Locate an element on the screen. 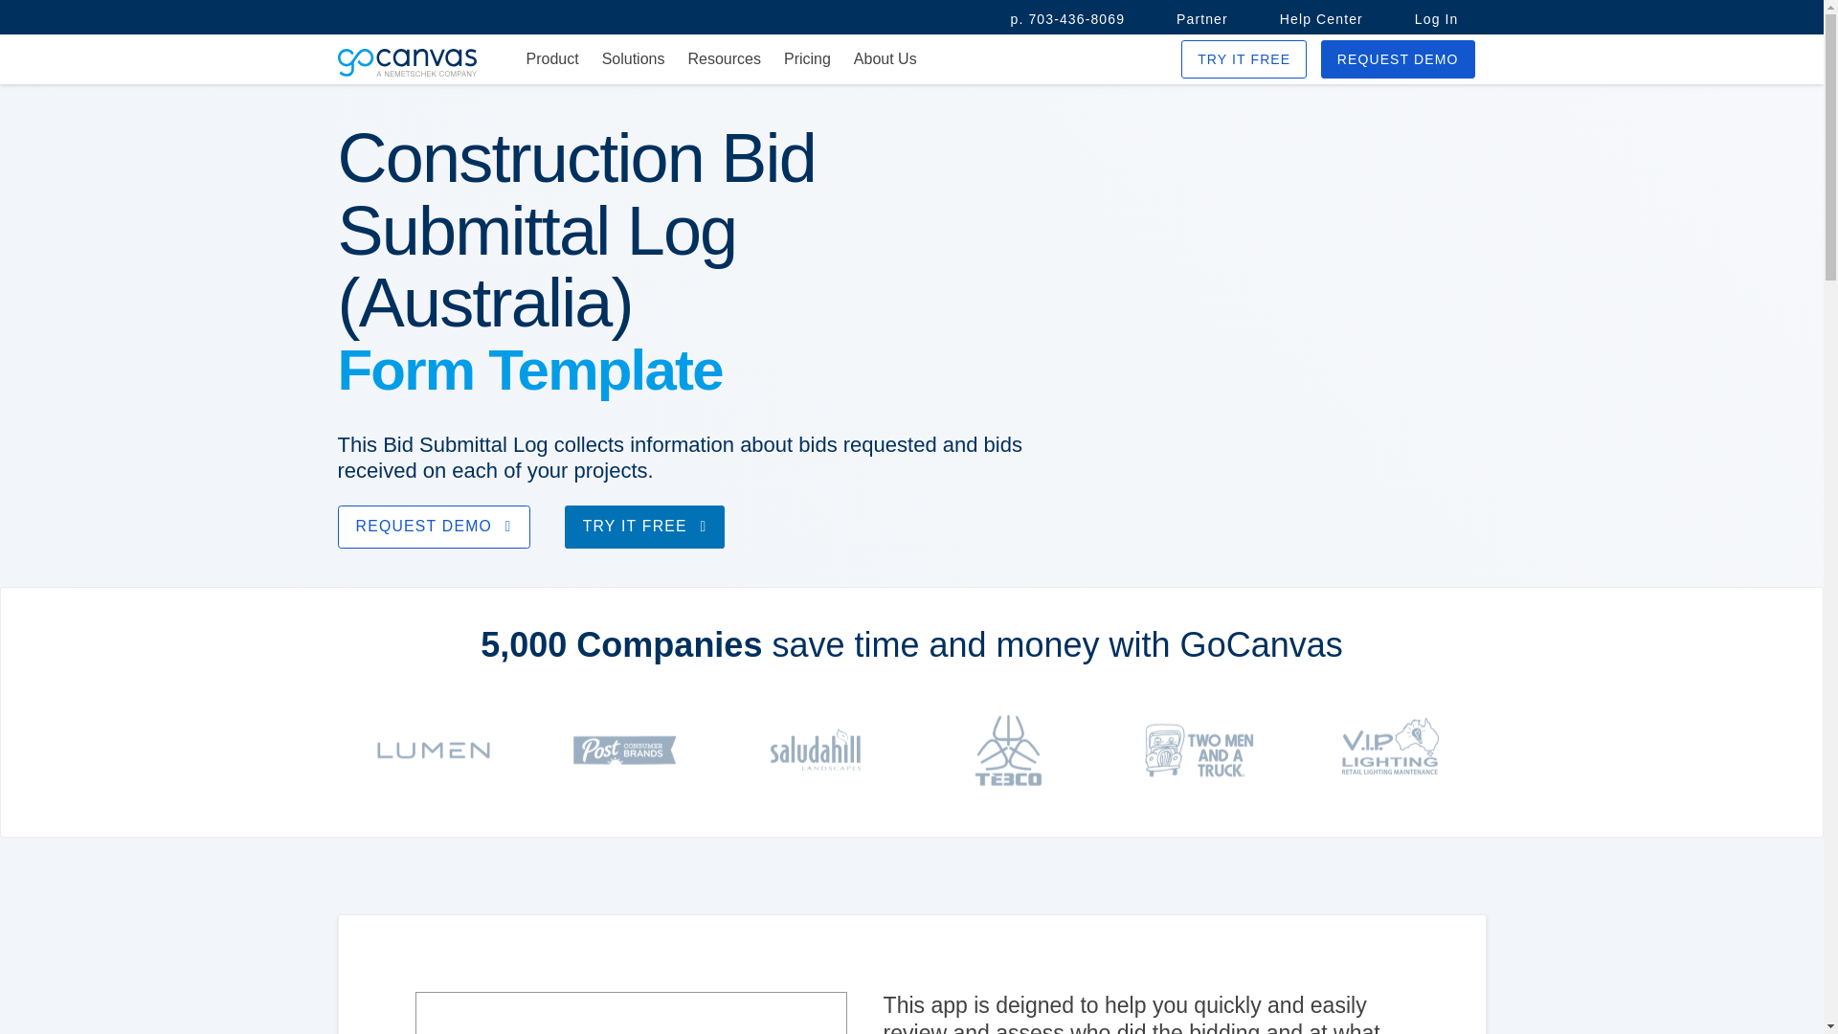 This screenshot has height=1034, width=1838. Pricing is located at coordinates (807, 59).